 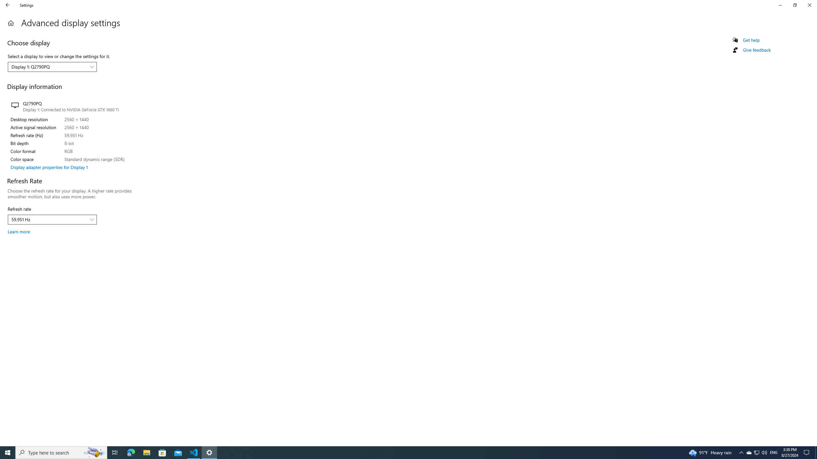 I want to click on Display 1: Q2790PQ, so click(x=49, y=67).